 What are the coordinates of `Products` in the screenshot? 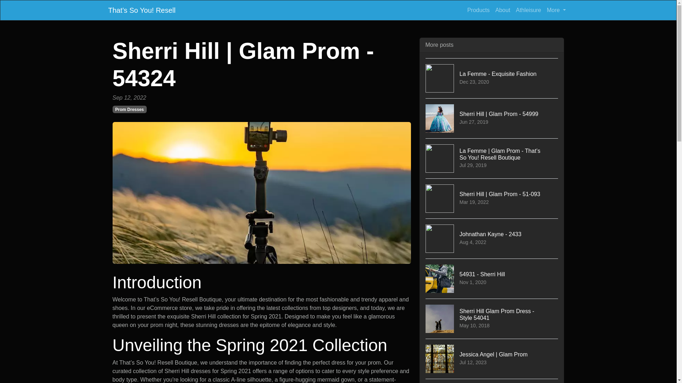 It's located at (492, 78).